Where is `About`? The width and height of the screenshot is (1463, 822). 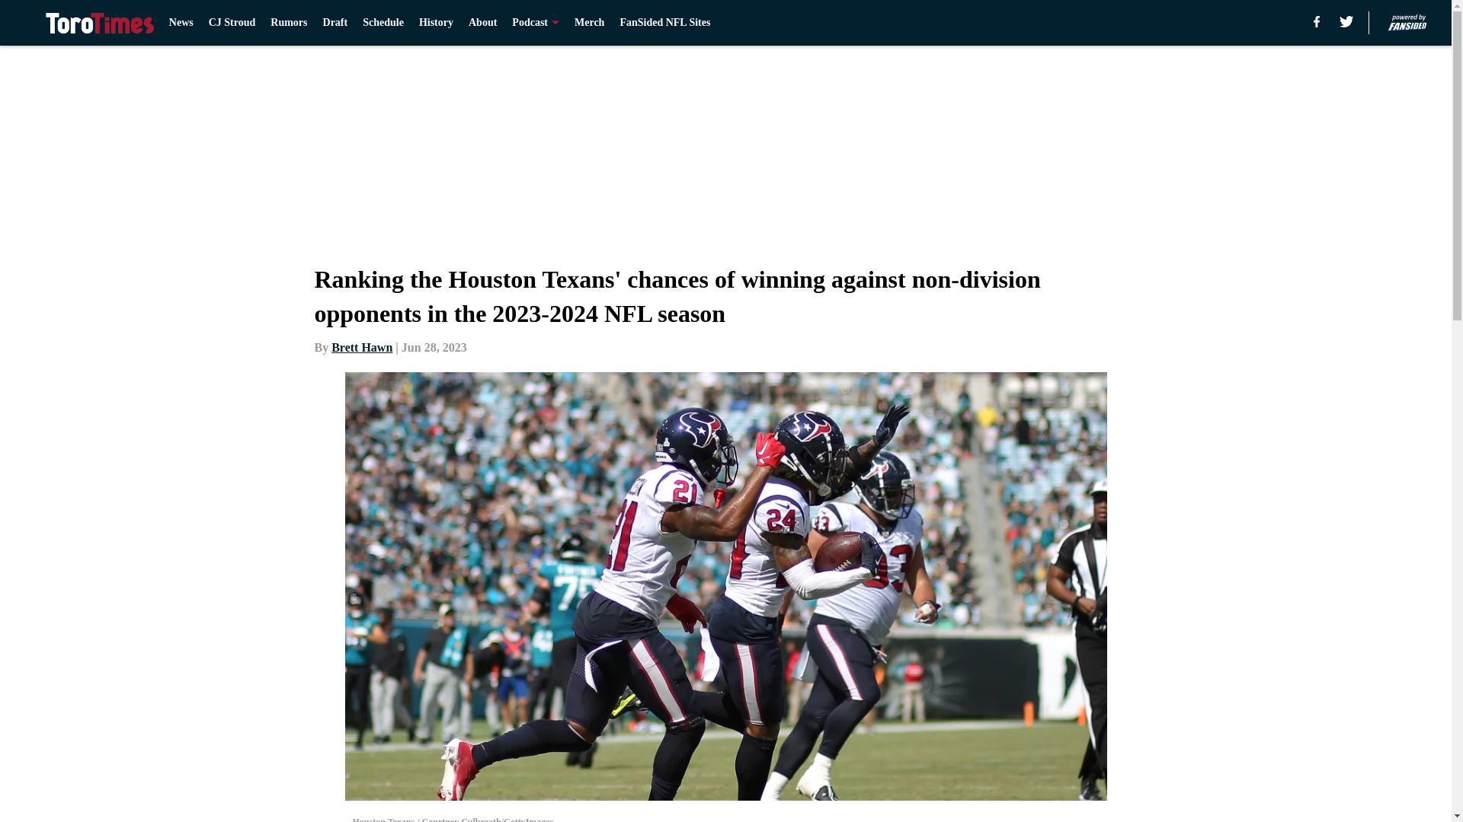 About is located at coordinates (482, 23).